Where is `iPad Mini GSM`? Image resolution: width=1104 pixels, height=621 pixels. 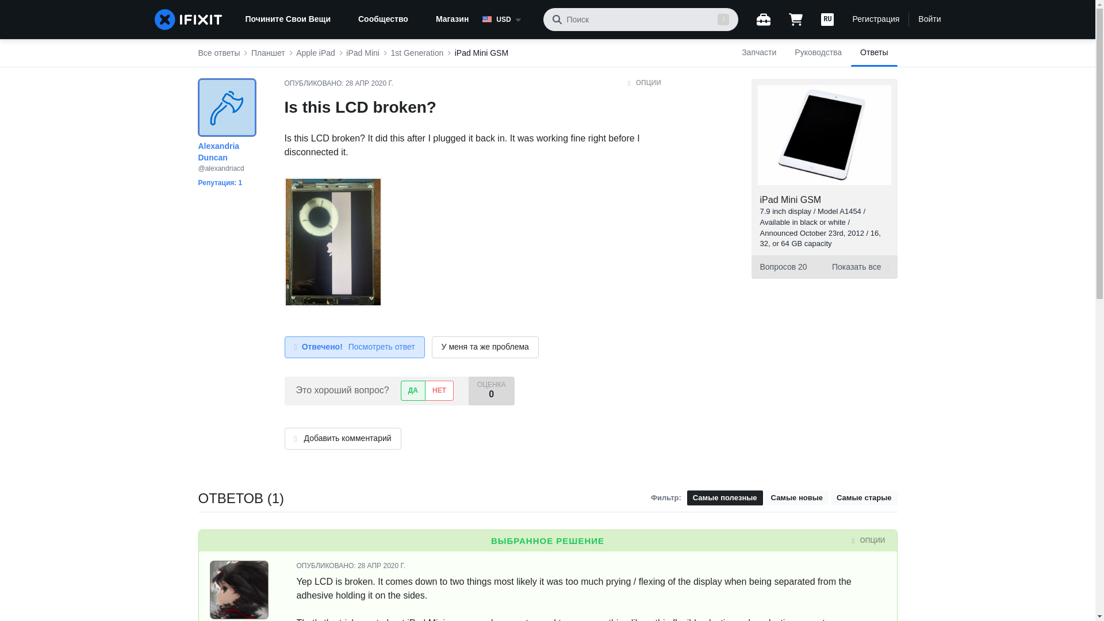
iPad Mini GSM is located at coordinates (481, 53).